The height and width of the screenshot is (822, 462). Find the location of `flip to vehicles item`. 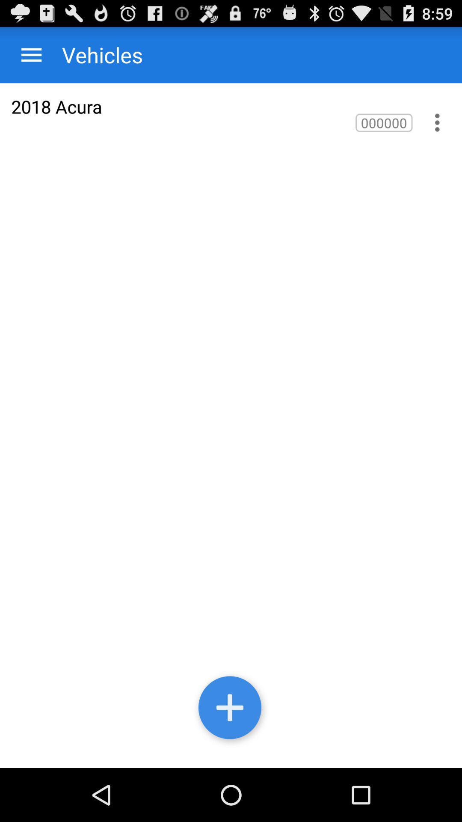

flip to vehicles item is located at coordinates (94, 55).